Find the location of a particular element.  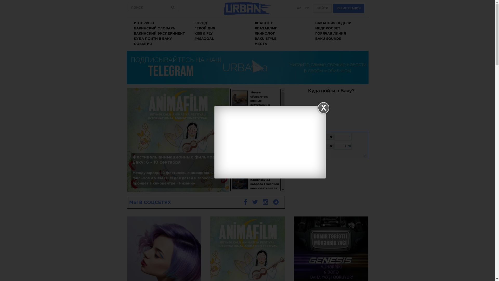

i is located at coordinates (365, 156).